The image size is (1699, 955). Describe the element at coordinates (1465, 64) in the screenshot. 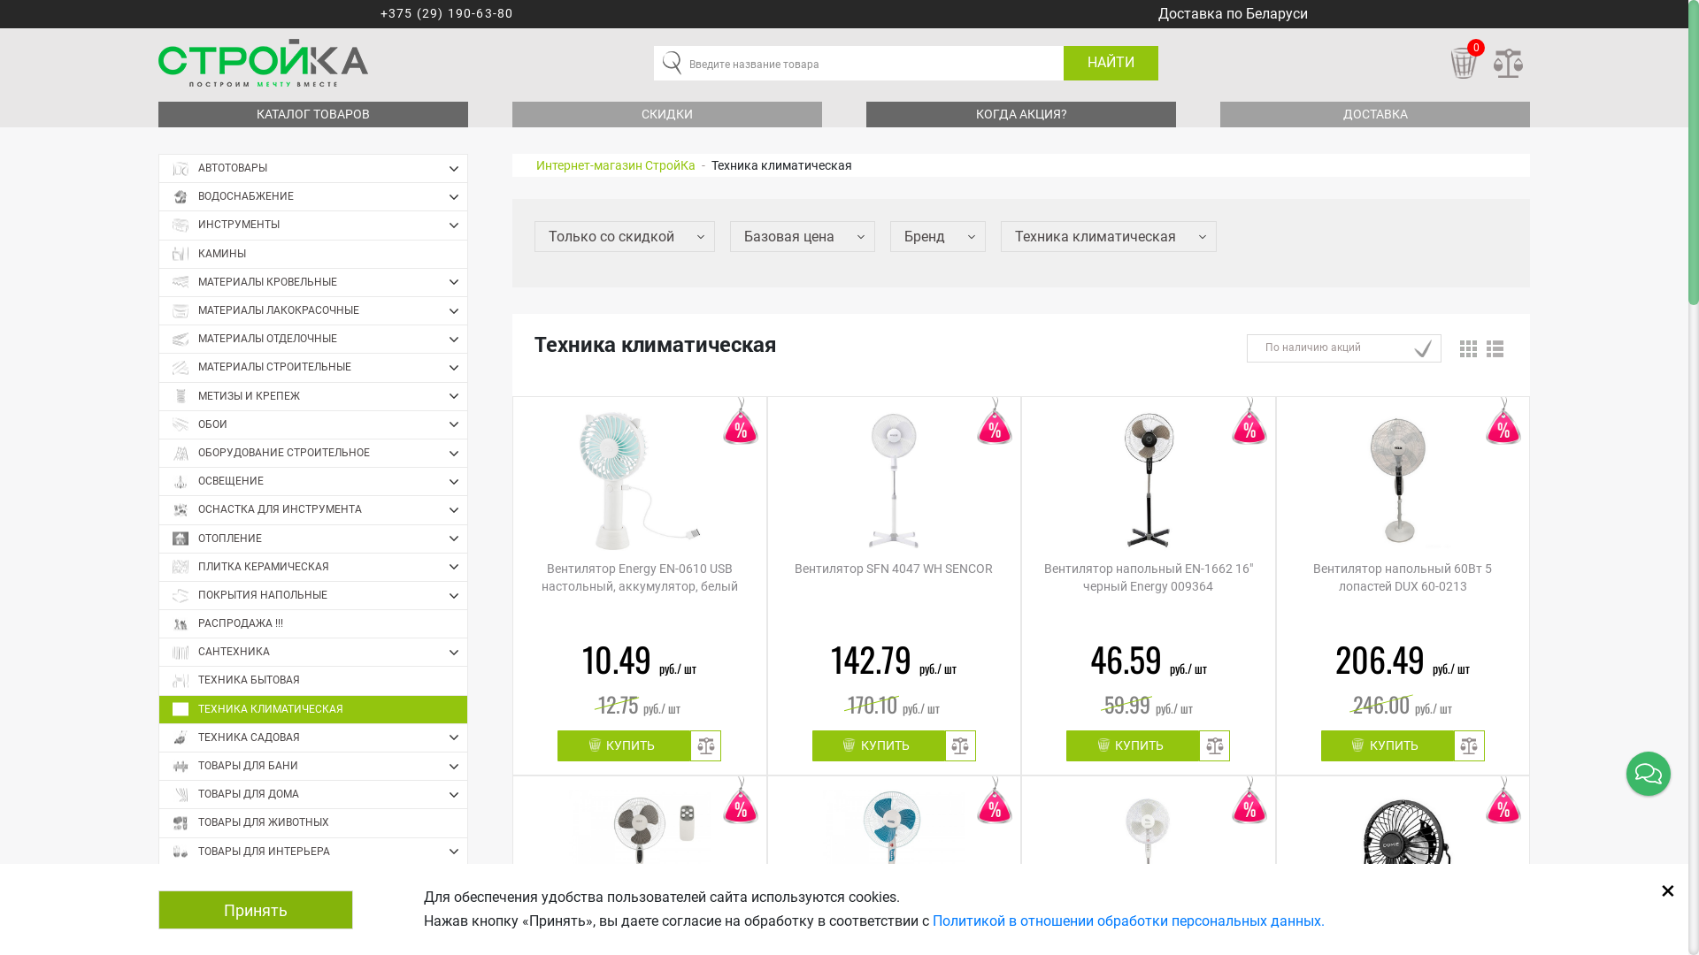

I see `0` at that location.